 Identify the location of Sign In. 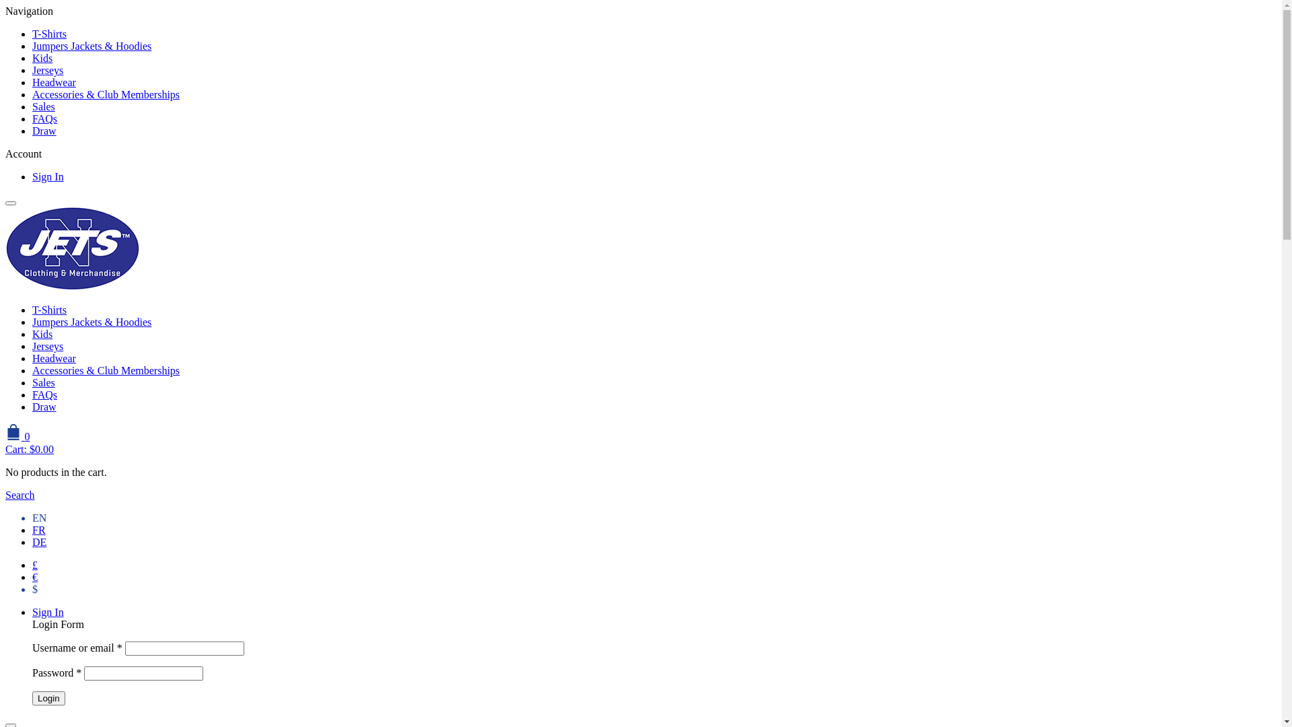
(48, 176).